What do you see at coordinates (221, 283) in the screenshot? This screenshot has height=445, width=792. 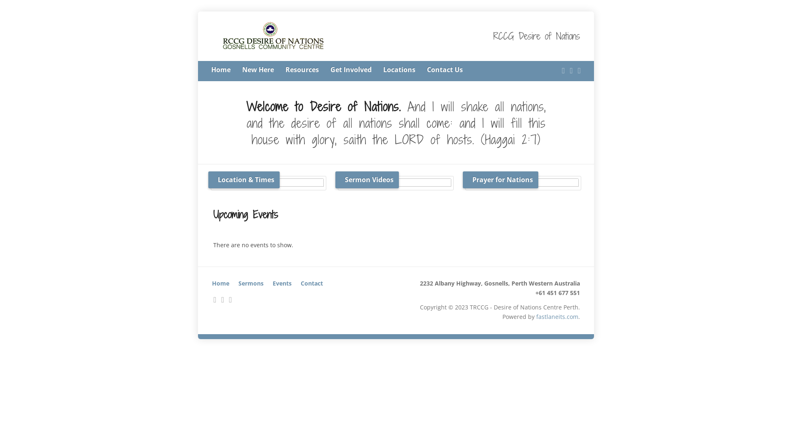 I see `Home` at bounding box center [221, 283].